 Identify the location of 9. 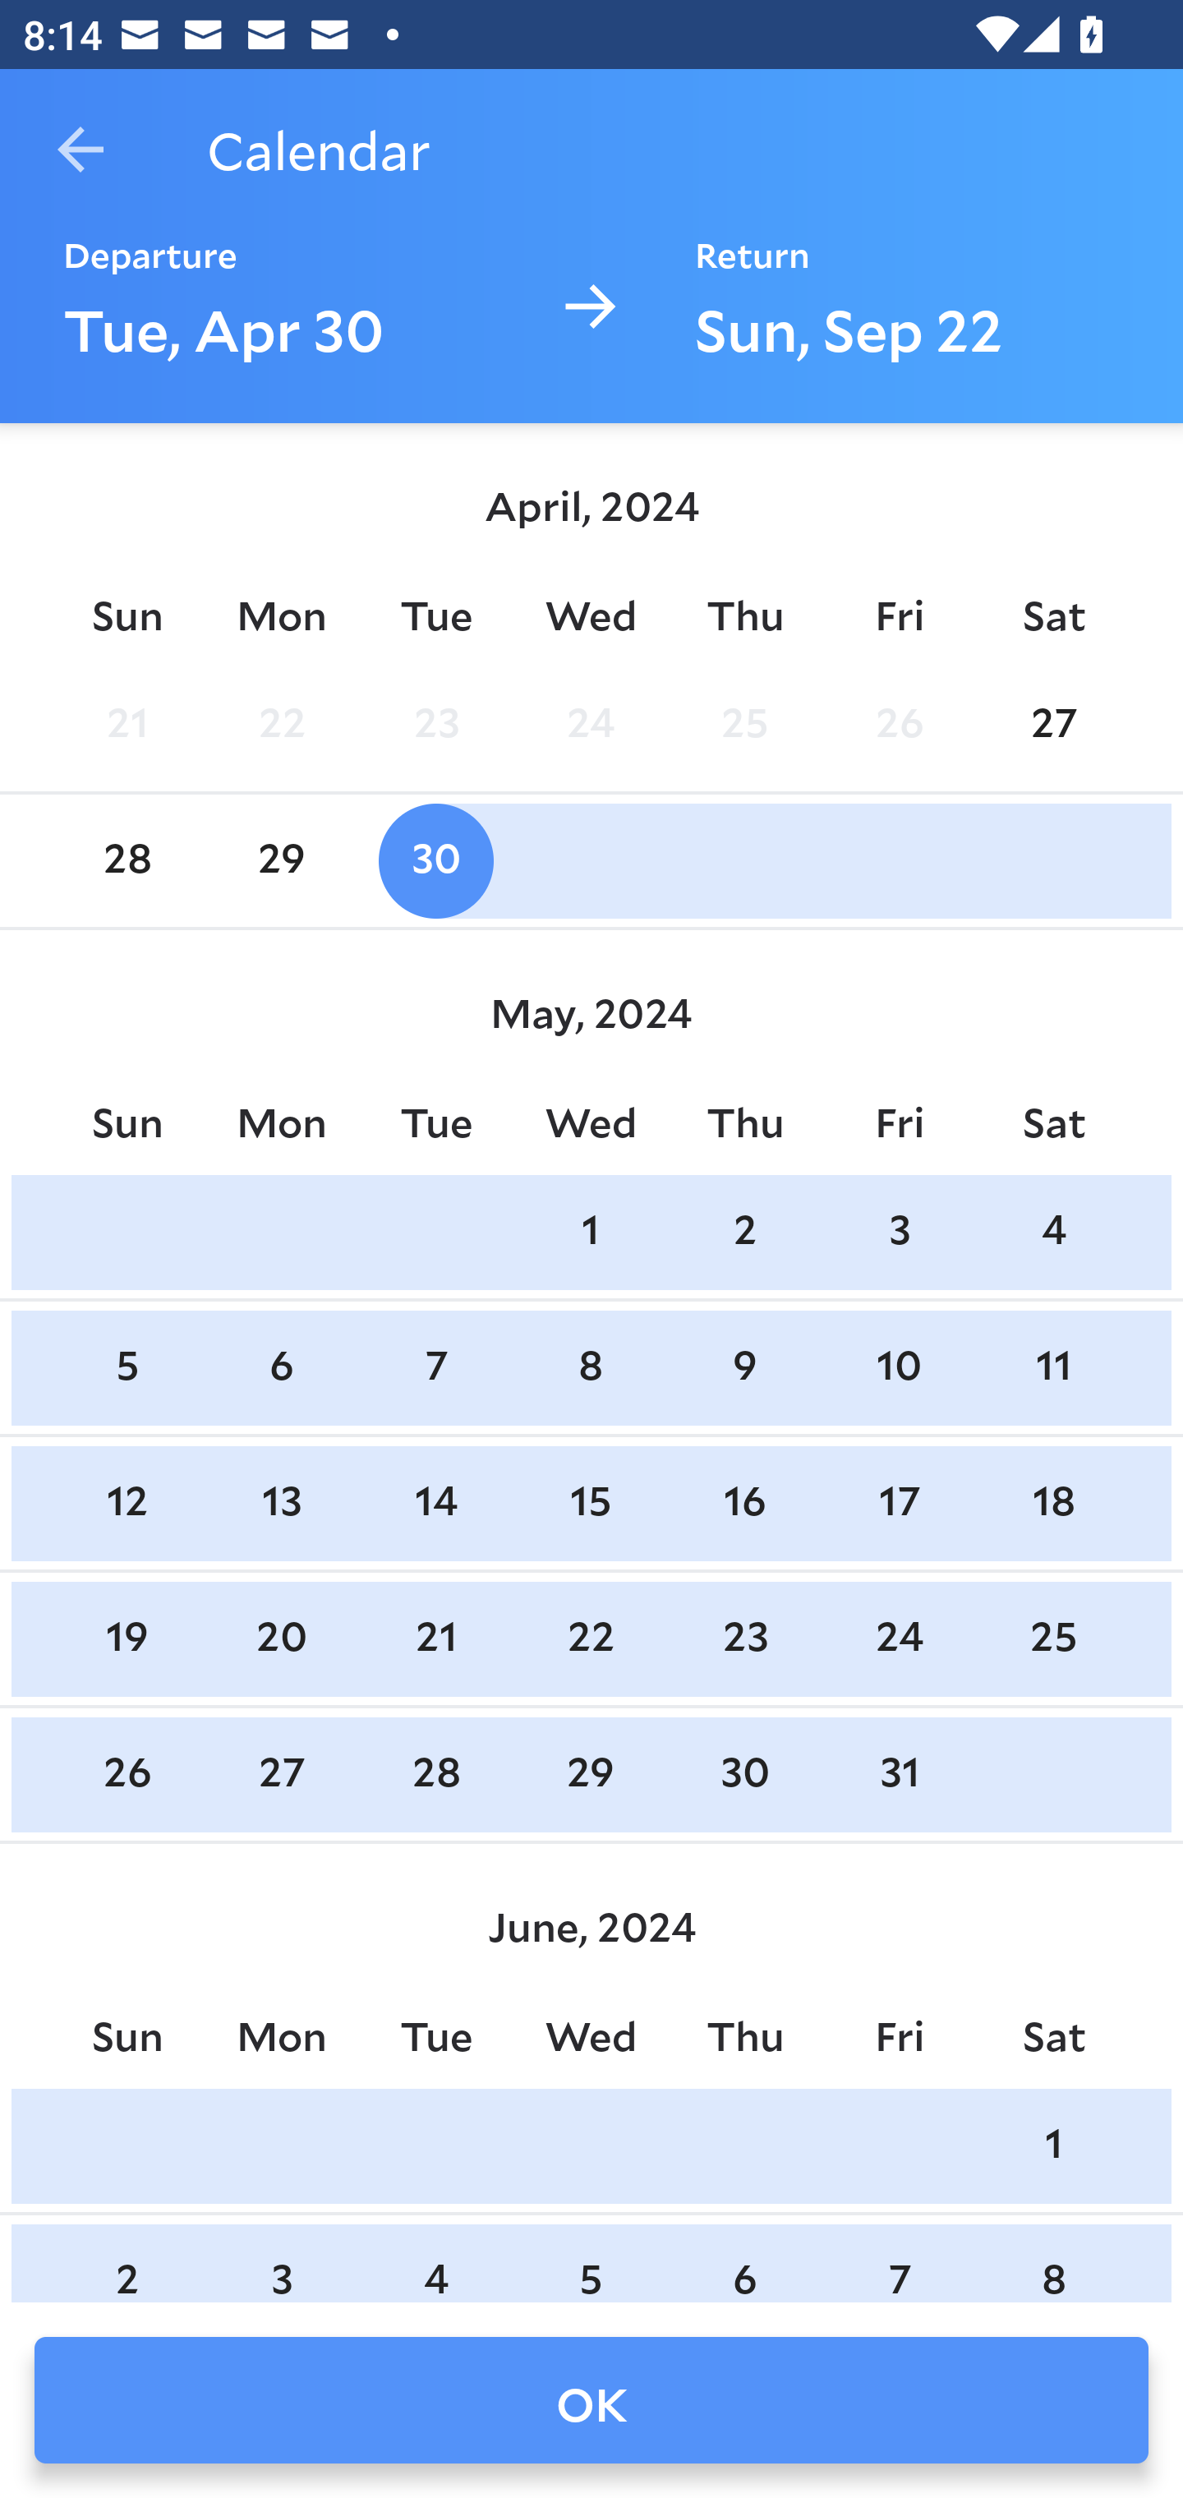
(744, 1369).